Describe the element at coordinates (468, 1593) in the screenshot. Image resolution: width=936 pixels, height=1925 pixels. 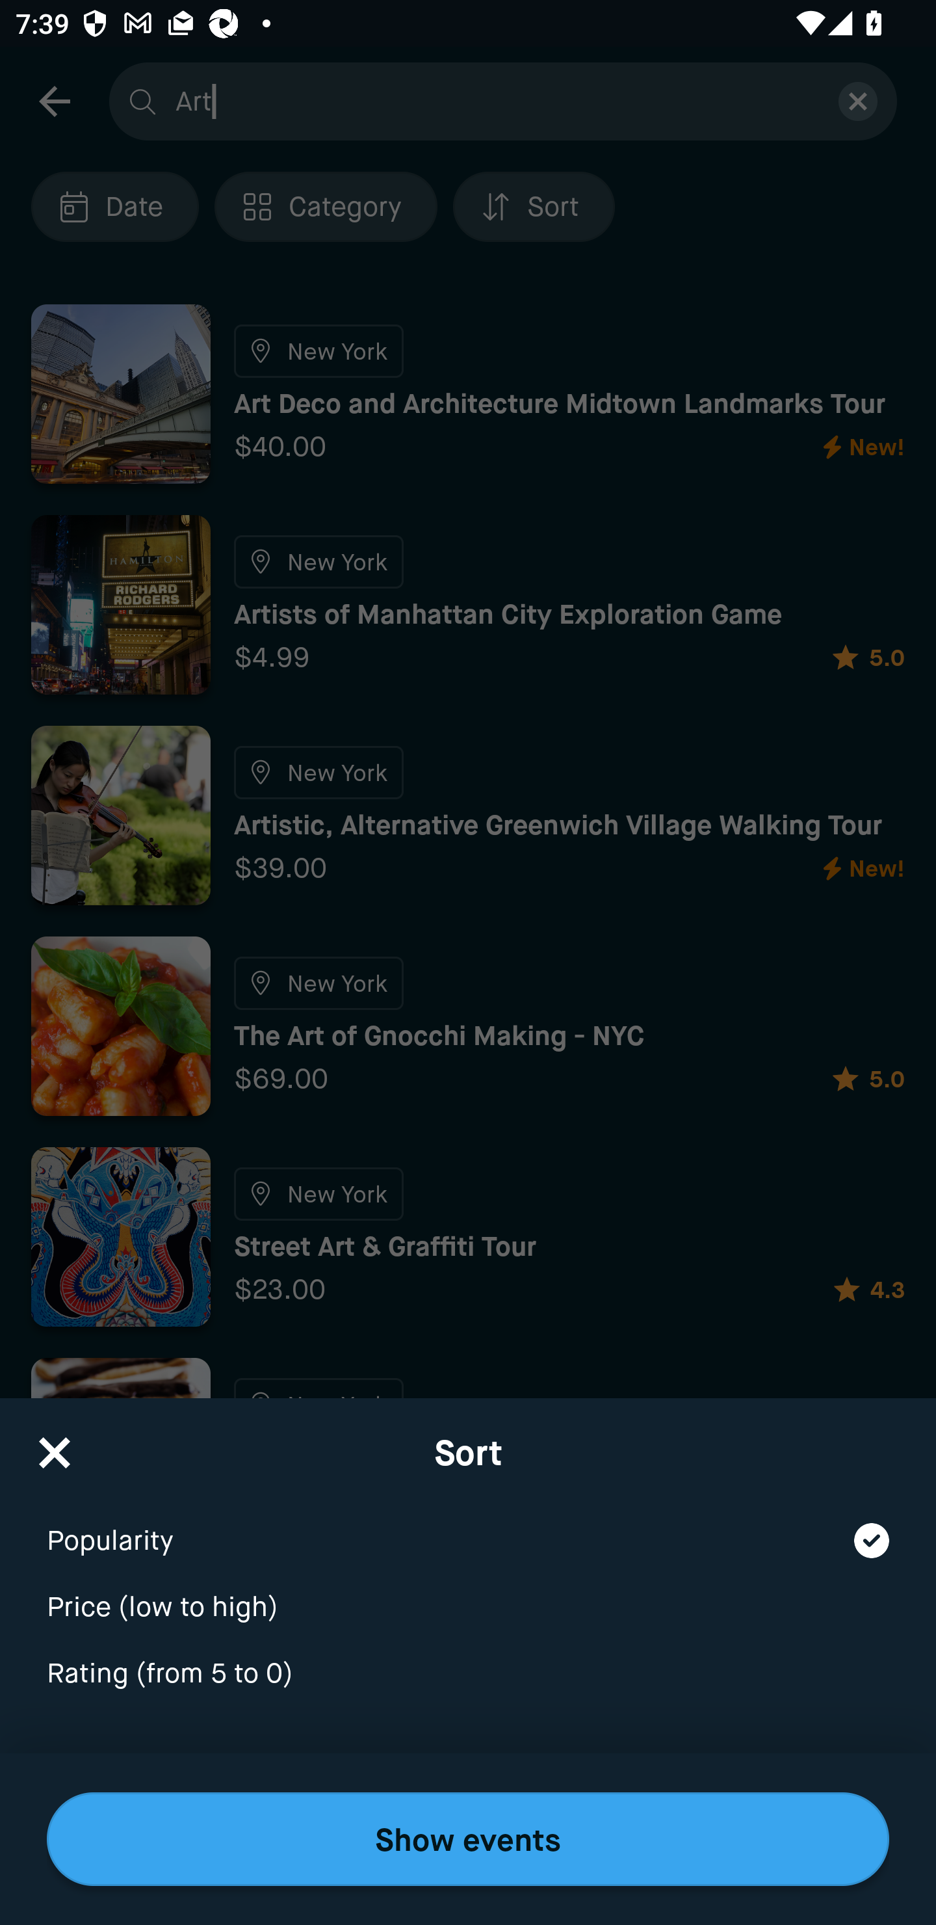
I see `Price (low to high)` at that location.